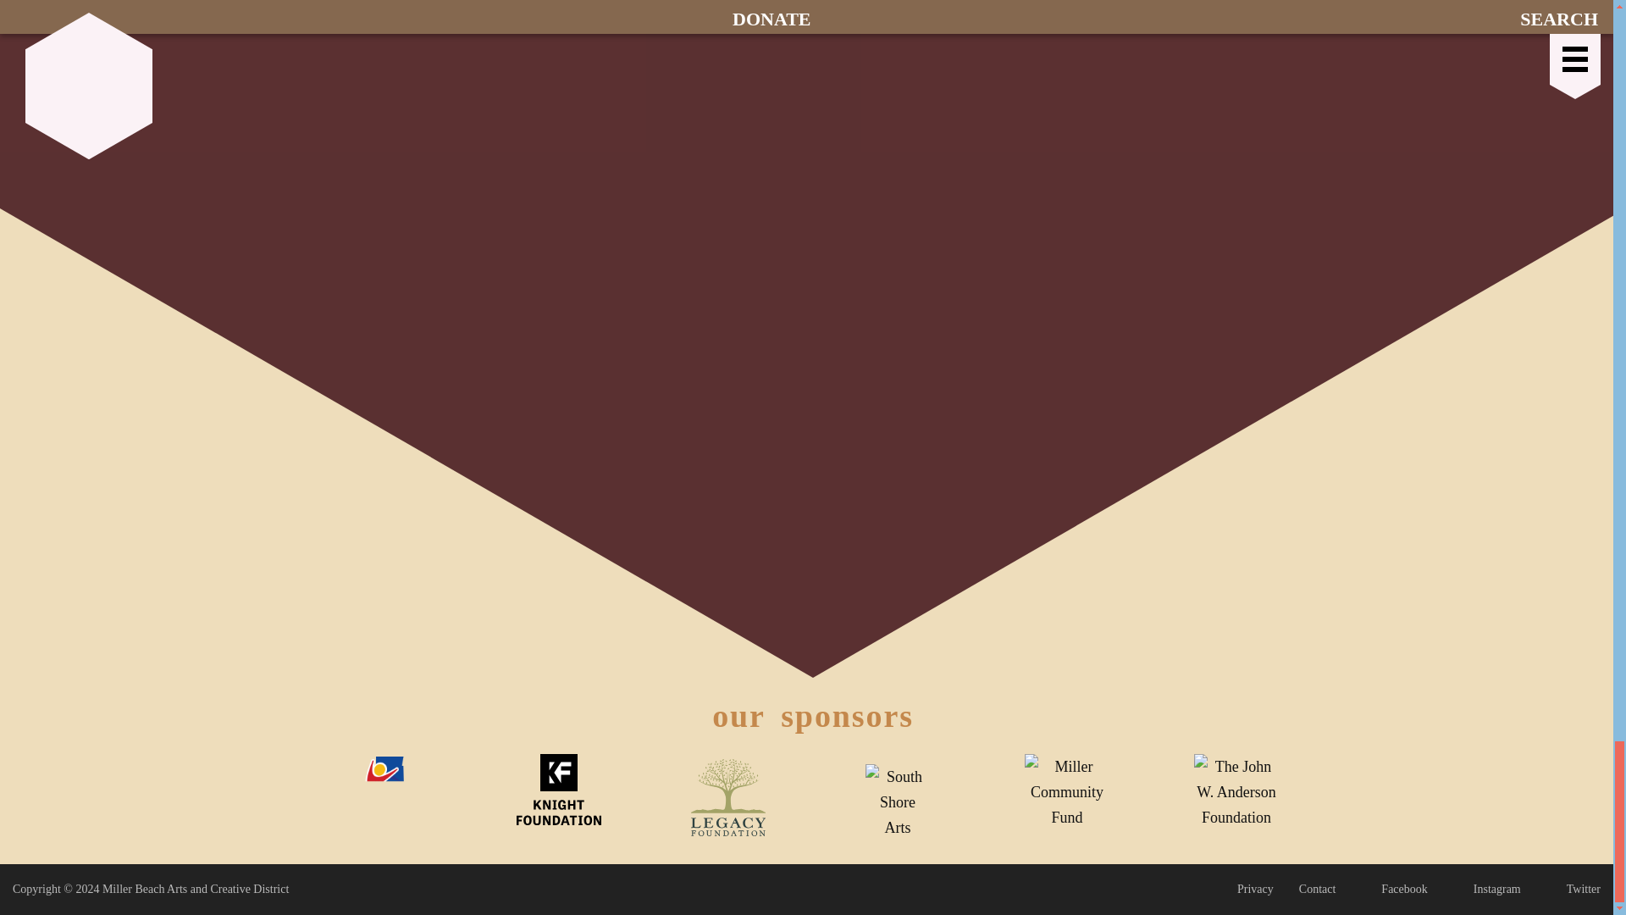  What do you see at coordinates (1255, 890) in the screenshot?
I see `Privacy` at bounding box center [1255, 890].